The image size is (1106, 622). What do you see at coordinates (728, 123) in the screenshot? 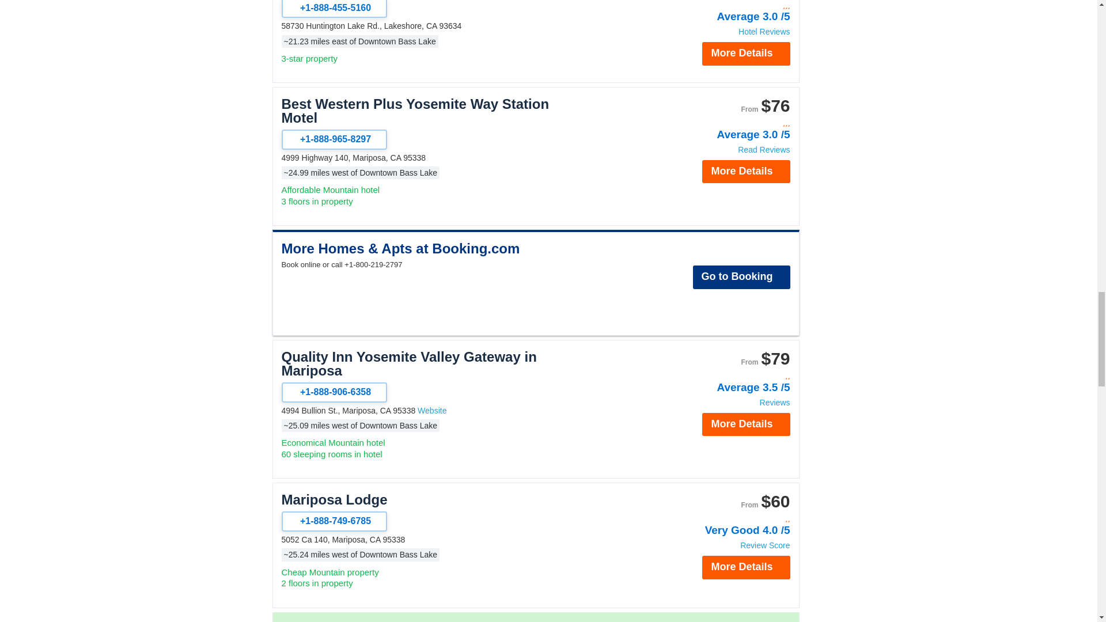
I see `3 stars` at bounding box center [728, 123].